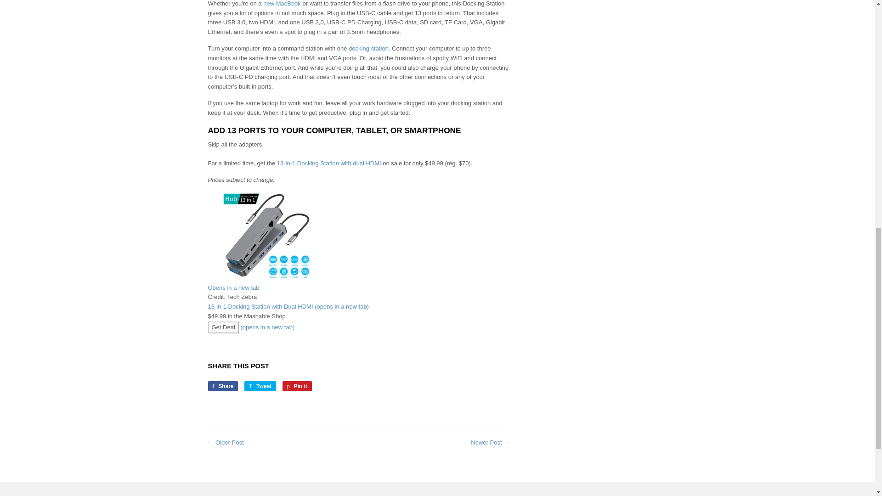 This screenshot has height=496, width=882. What do you see at coordinates (368, 49) in the screenshot?
I see `new MacBook` at bounding box center [368, 49].